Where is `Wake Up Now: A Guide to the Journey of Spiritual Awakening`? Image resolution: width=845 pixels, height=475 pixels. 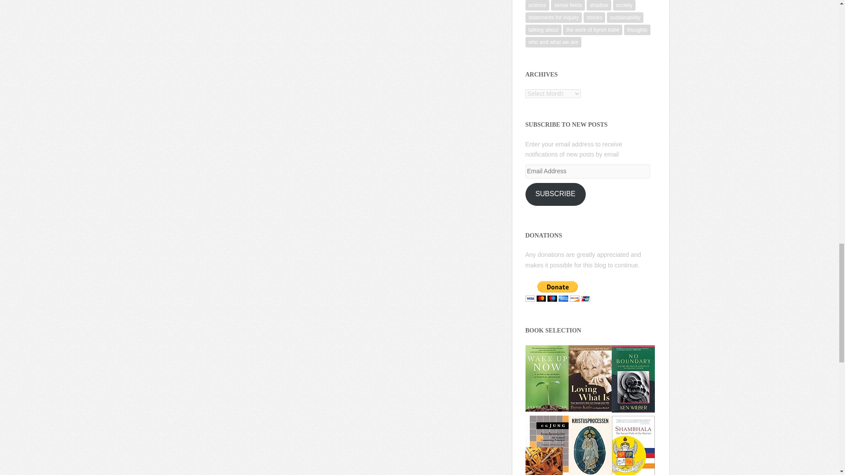 Wake Up Now: A Guide to the Journey of Spiritual Awakening is located at coordinates (547, 378).